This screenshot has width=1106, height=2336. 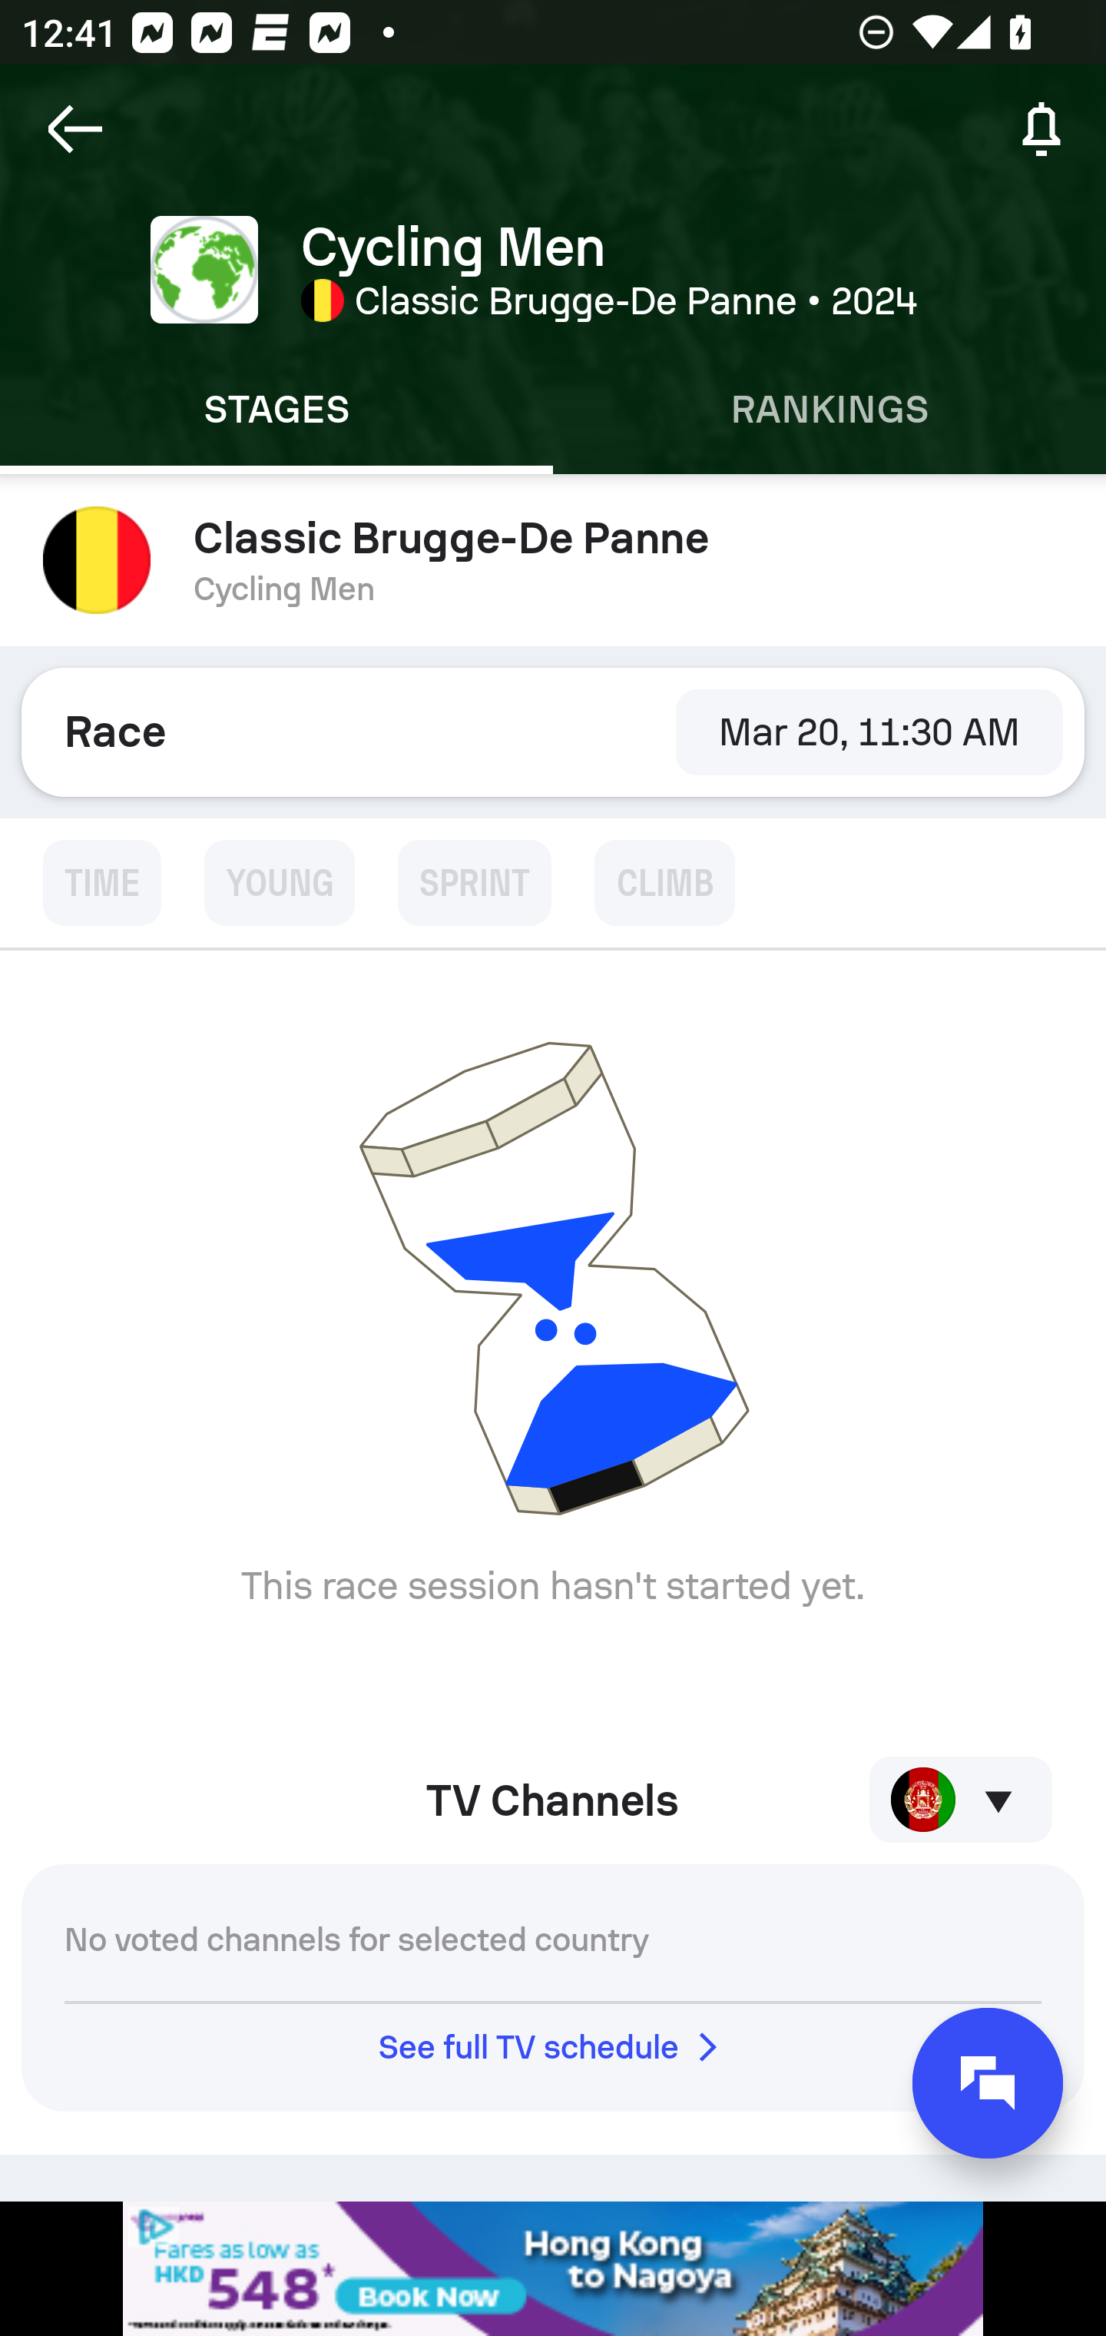 I want to click on See full TV schedule, so click(x=553, y=2047).